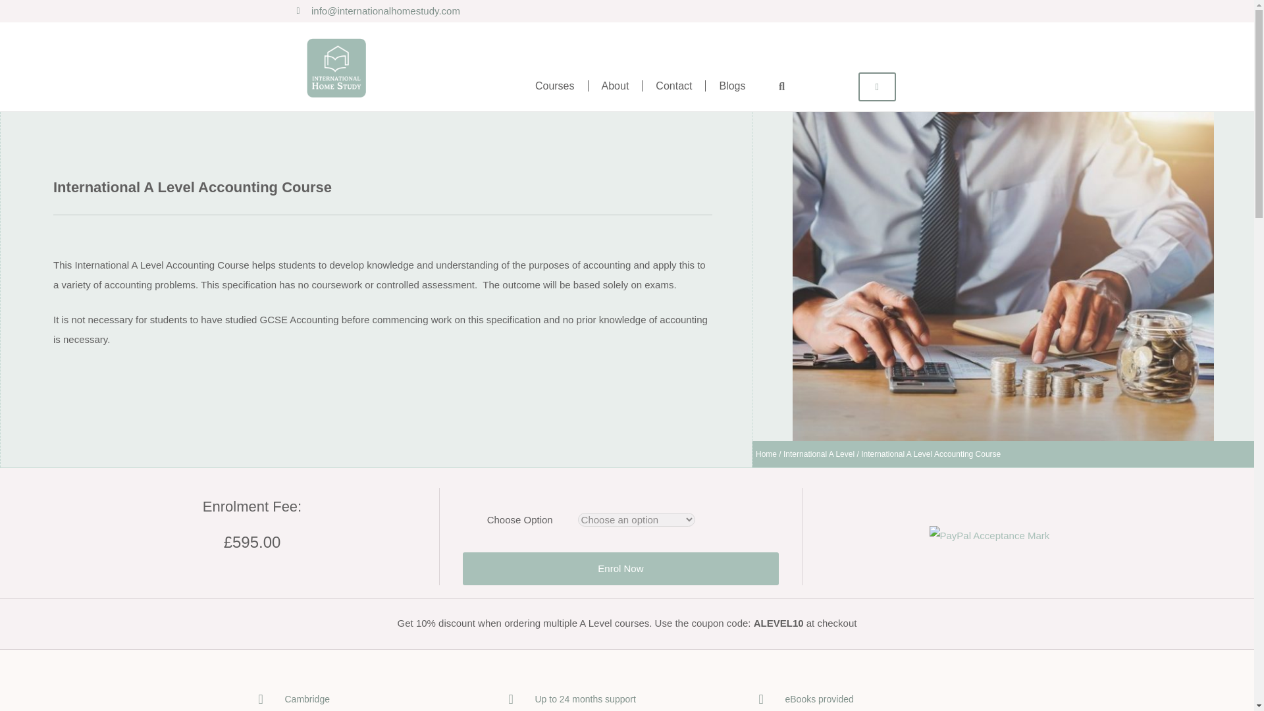 The image size is (1264, 711). I want to click on Blogs, so click(732, 86).